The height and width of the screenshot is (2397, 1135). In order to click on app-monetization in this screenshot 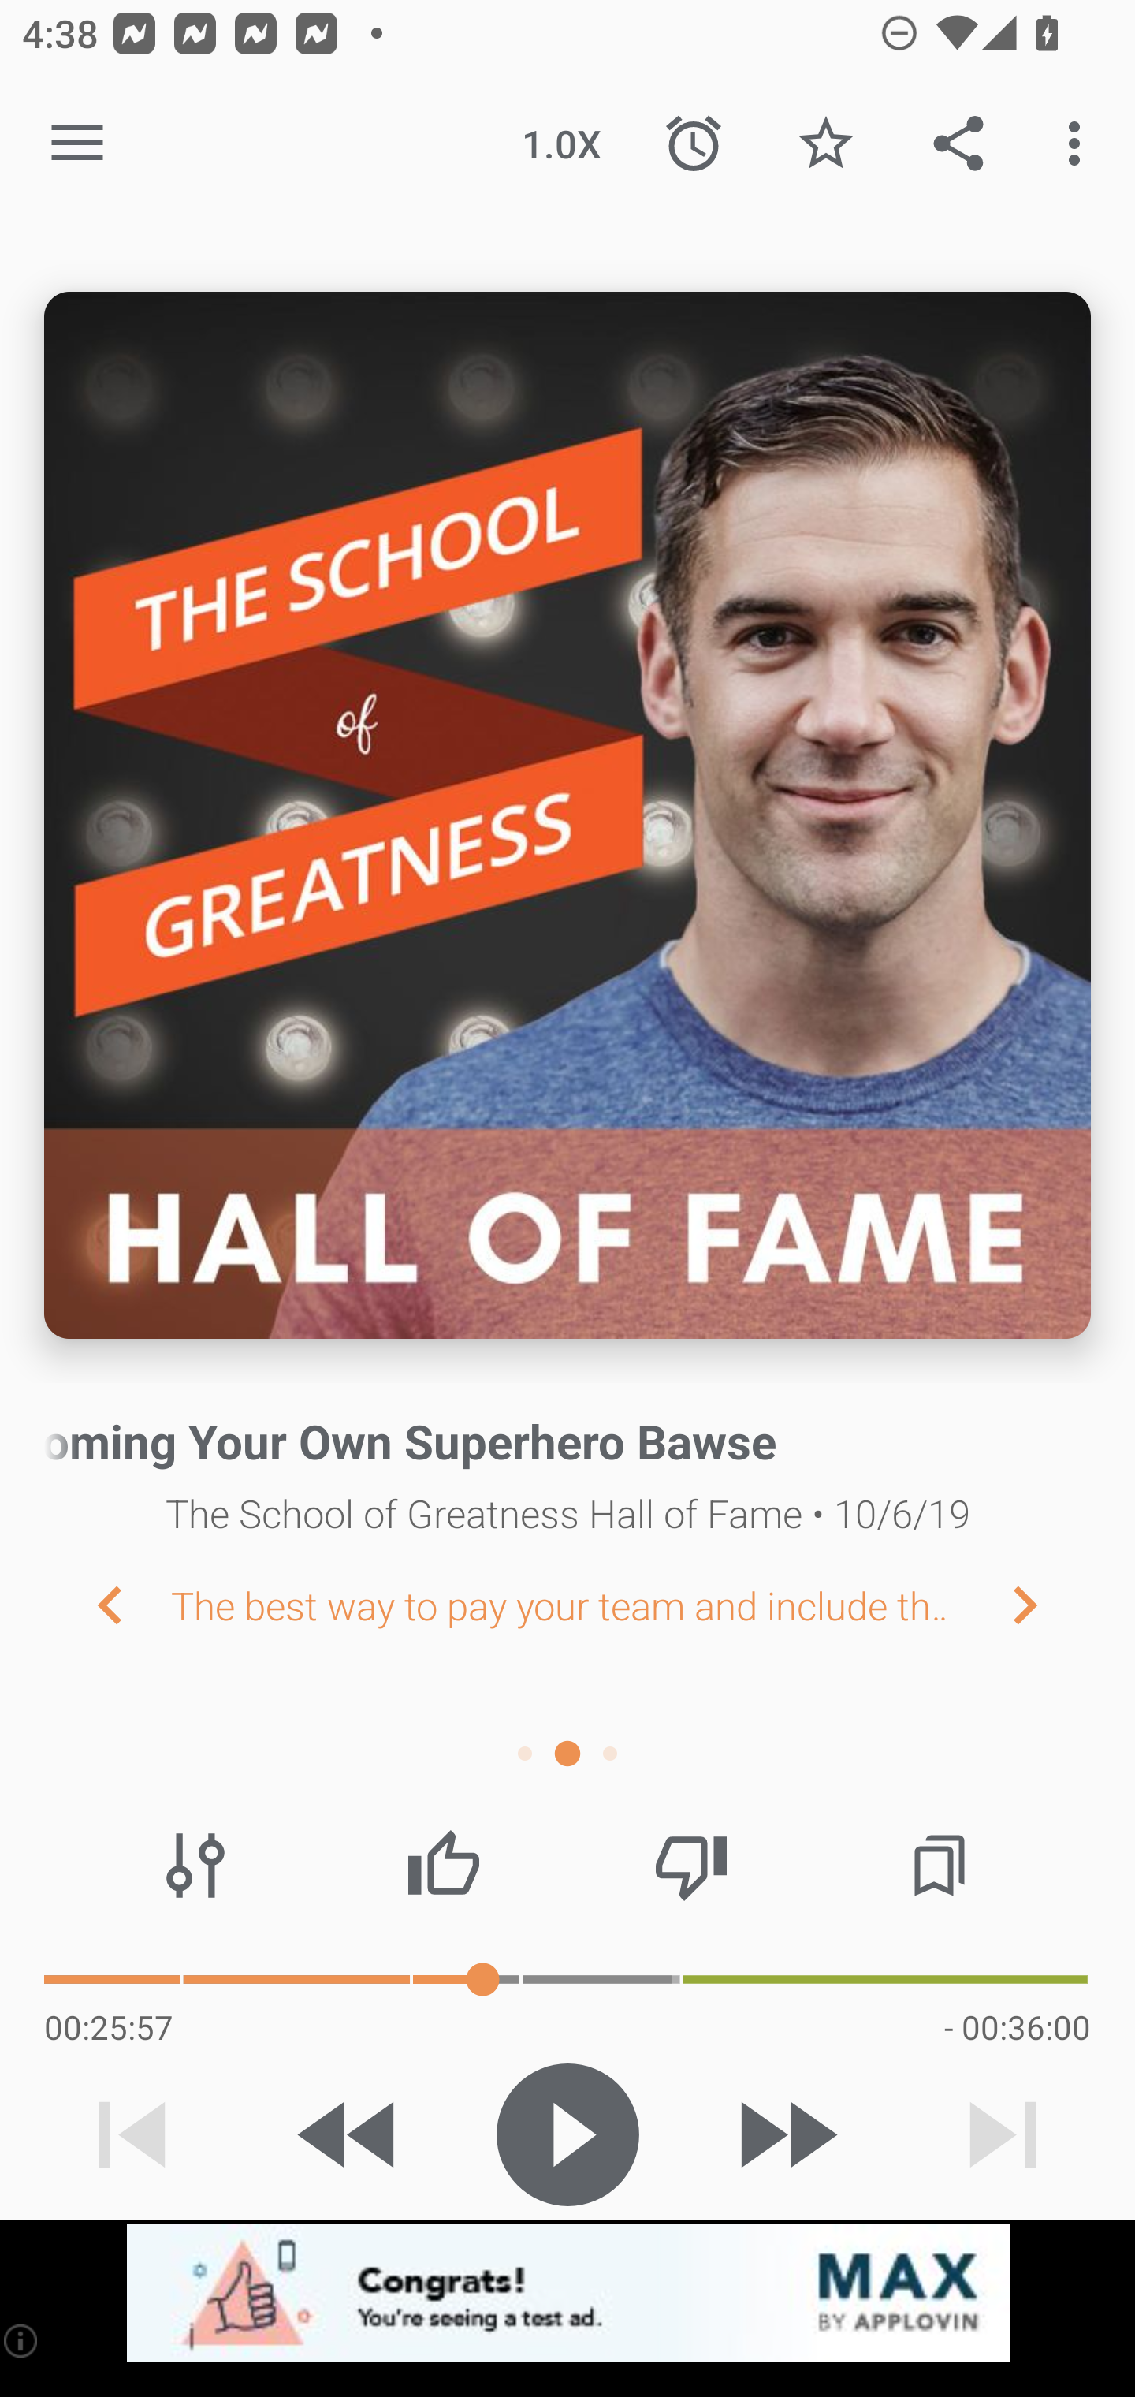, I will do `click(567, 2294)`.